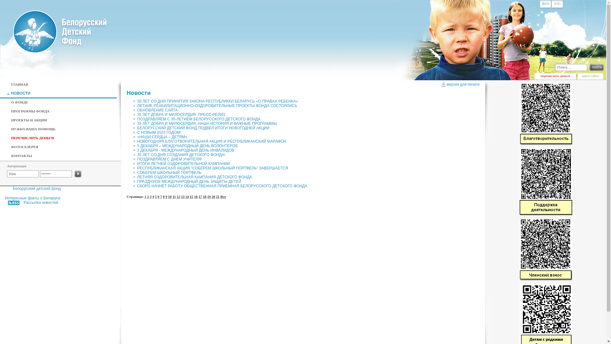 The height and width of the screenshot is (344, 611). What do you see at coordinates (178, 195) in the screenshot?
I see `12` at bounding box center [178, 195].